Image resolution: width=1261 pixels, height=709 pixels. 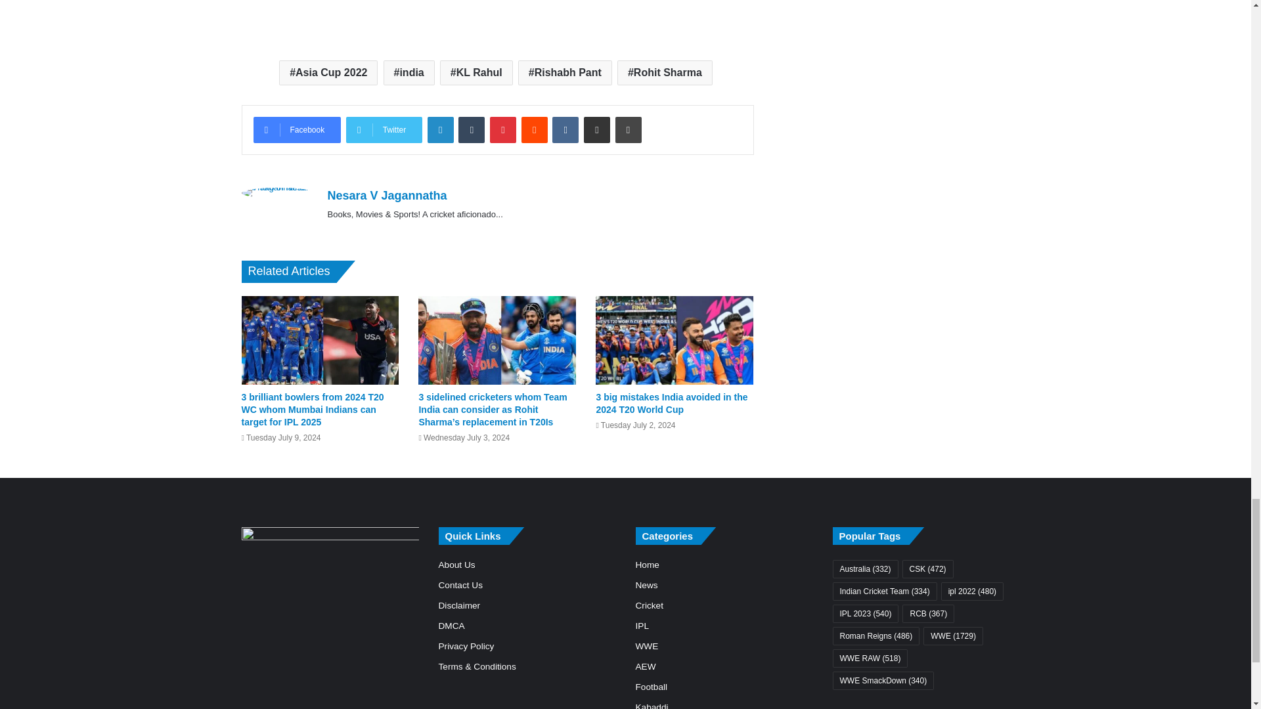 I want to click on Tumblr, so click(x=472, y=130).